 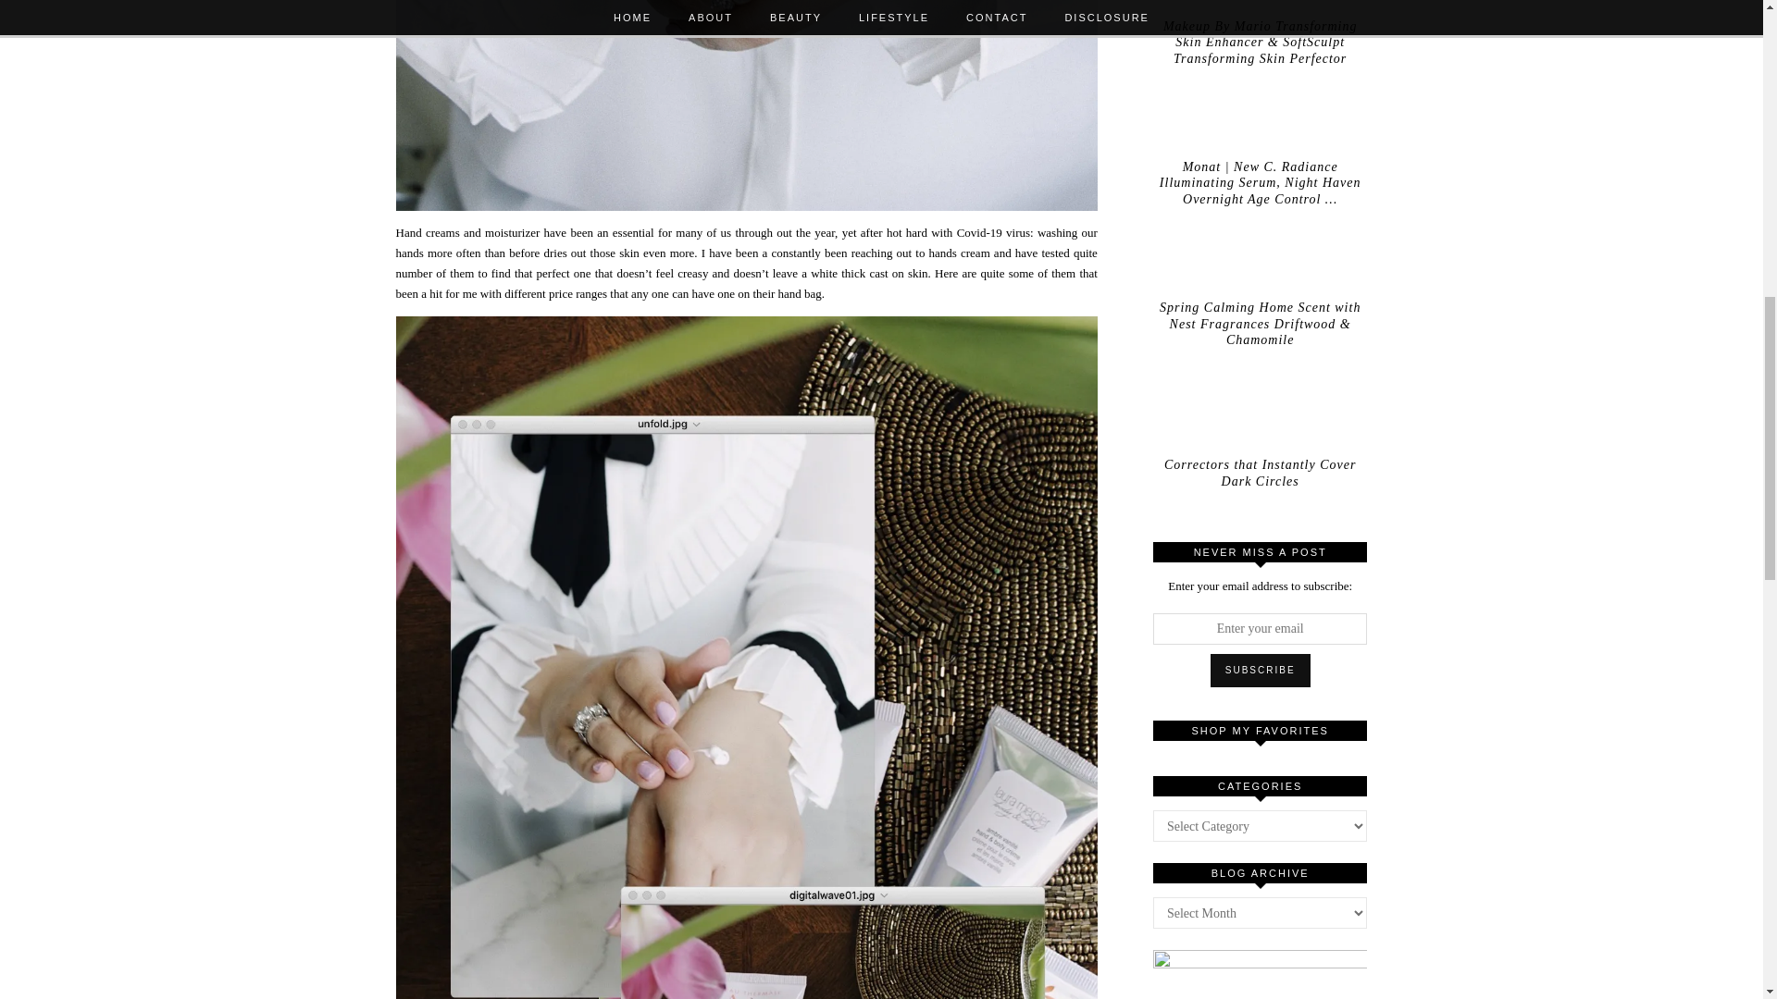 I want to click on Subscribe, so click(x=1261, y=671).